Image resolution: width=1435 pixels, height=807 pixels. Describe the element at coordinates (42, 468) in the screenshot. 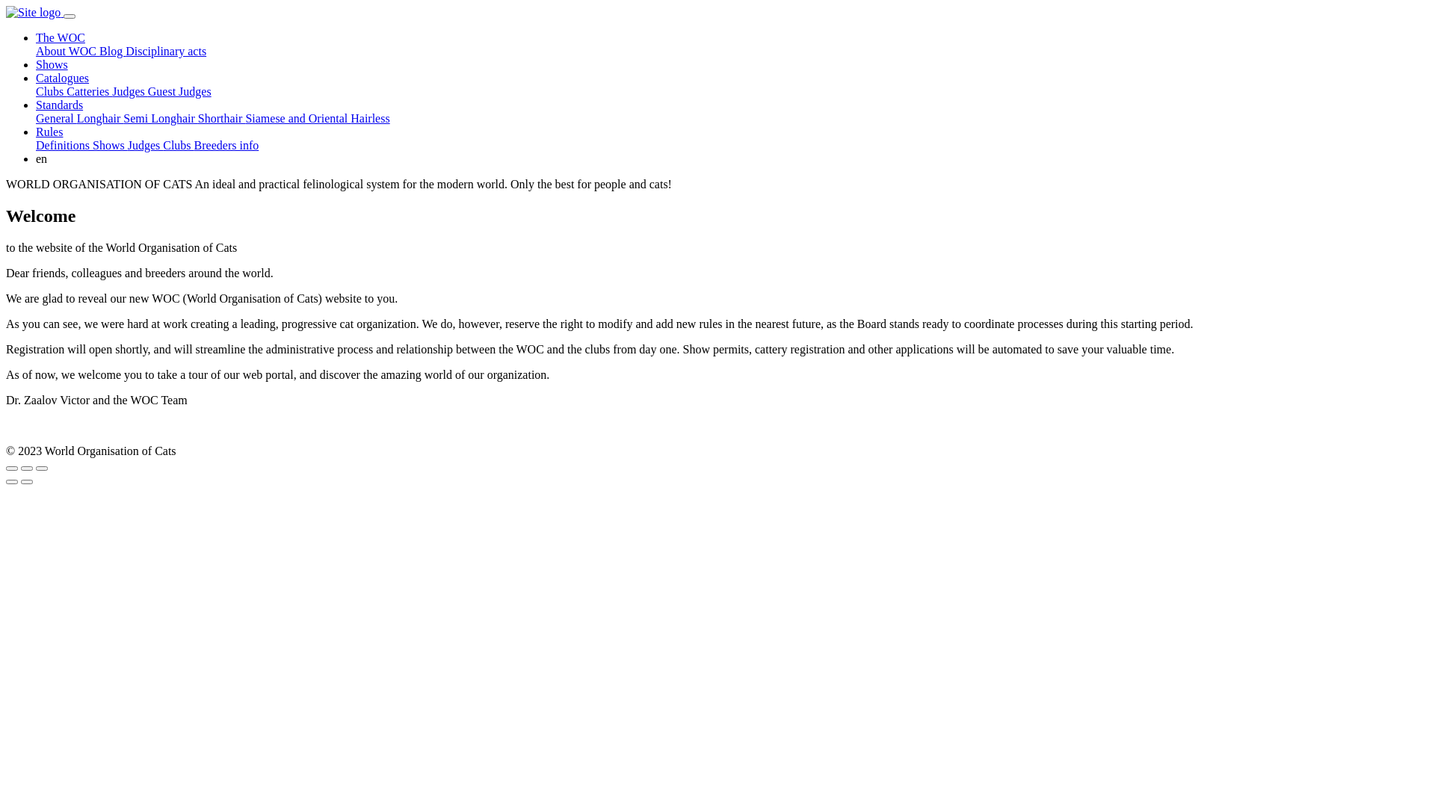

I see `Zoom in/out` at that location.